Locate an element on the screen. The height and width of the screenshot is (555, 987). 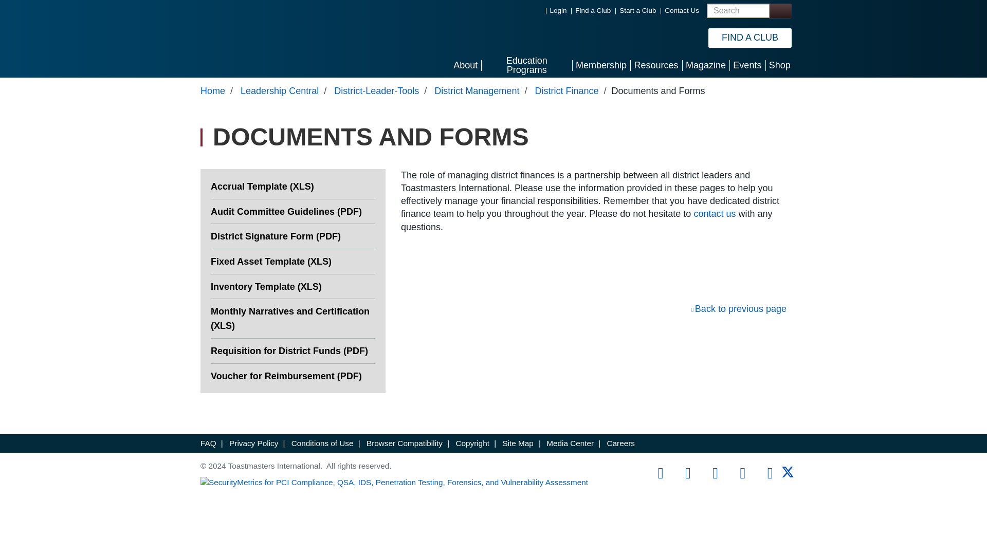
Back to previous page is located at coordinates (739, 308).